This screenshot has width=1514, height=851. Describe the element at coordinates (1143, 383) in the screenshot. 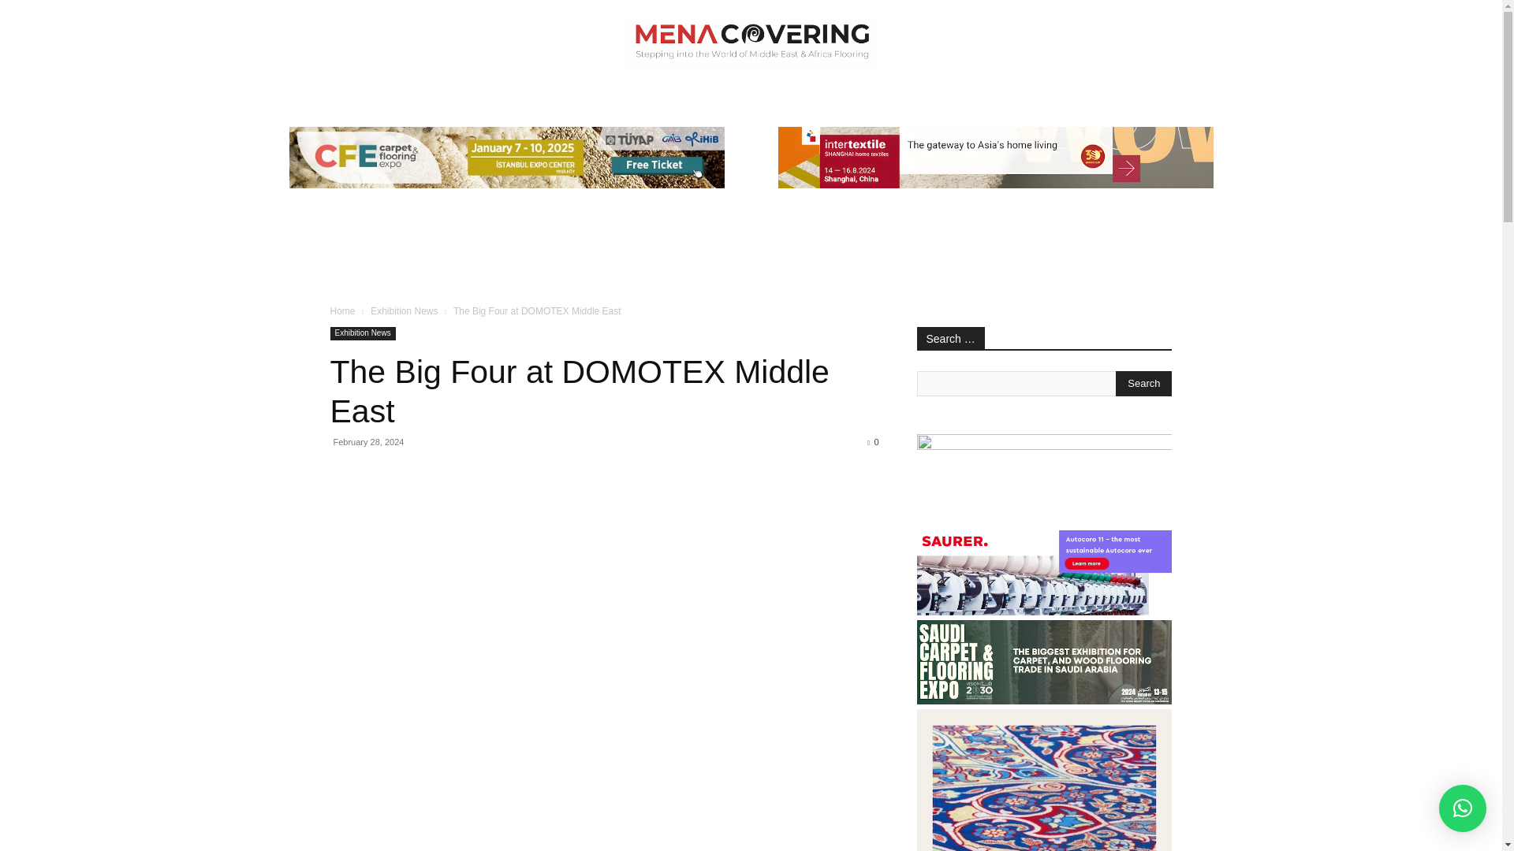

I see `Search` at that location.